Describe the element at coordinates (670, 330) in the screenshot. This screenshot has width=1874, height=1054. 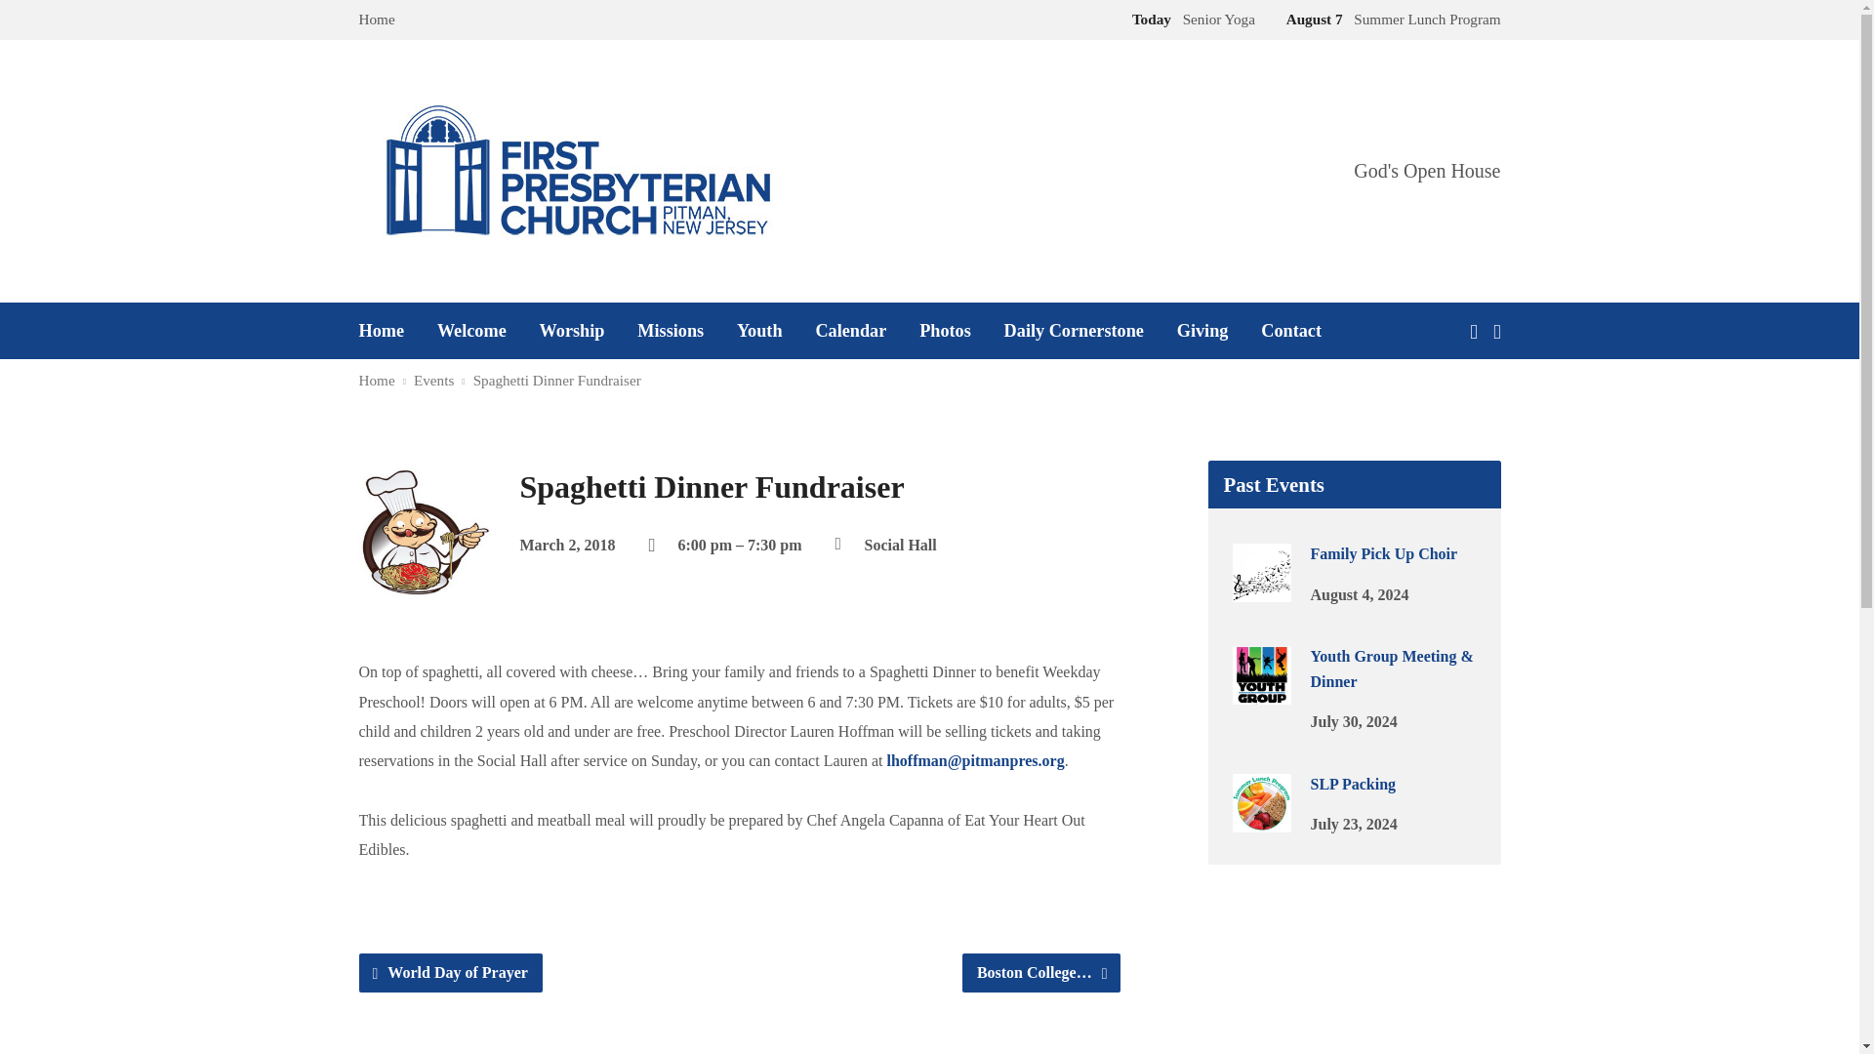
I see `Missions` at that location.